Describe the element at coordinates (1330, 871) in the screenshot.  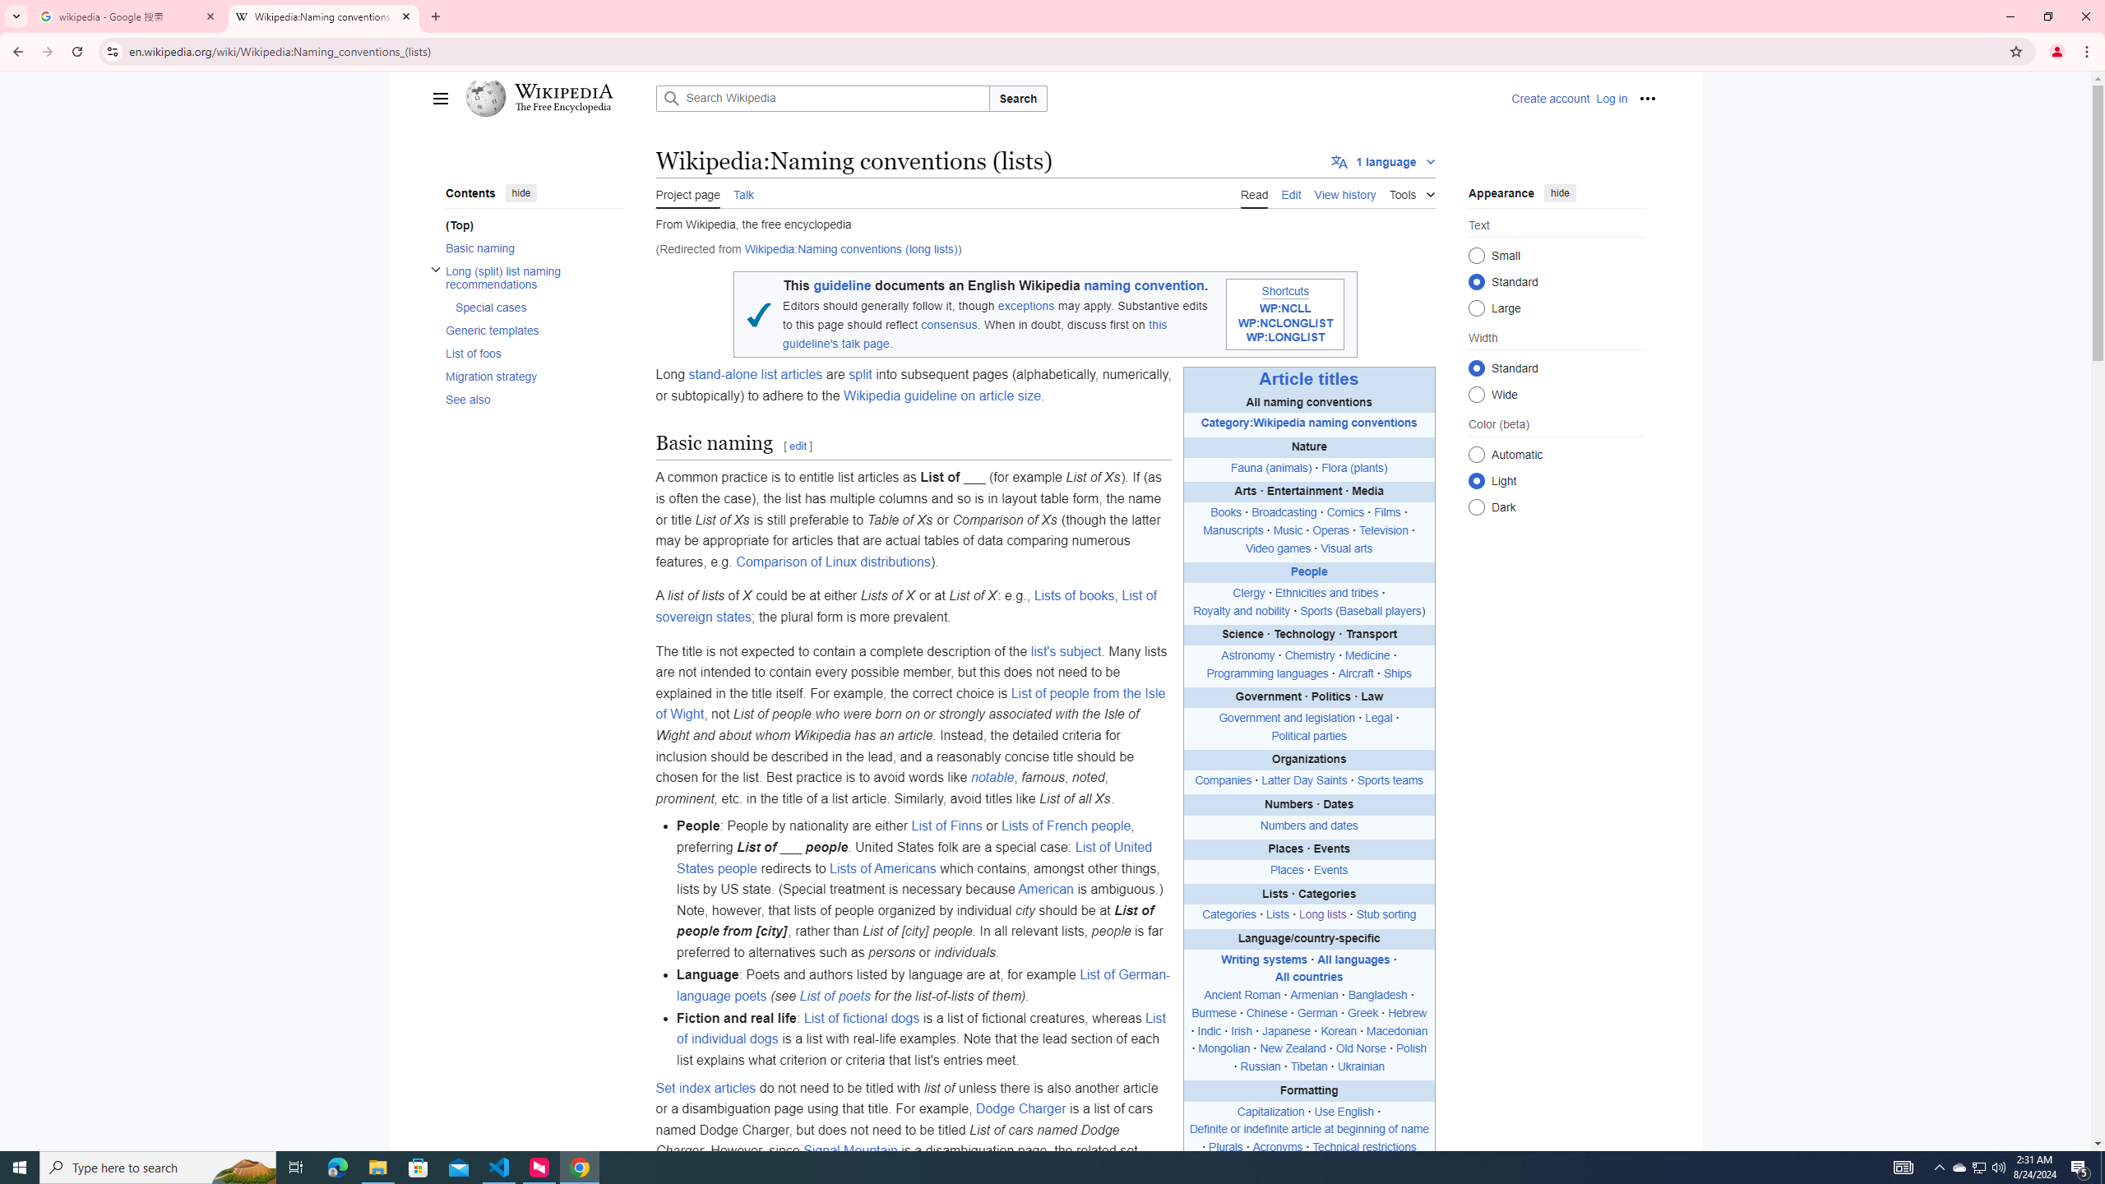
I see `Events` at that location.